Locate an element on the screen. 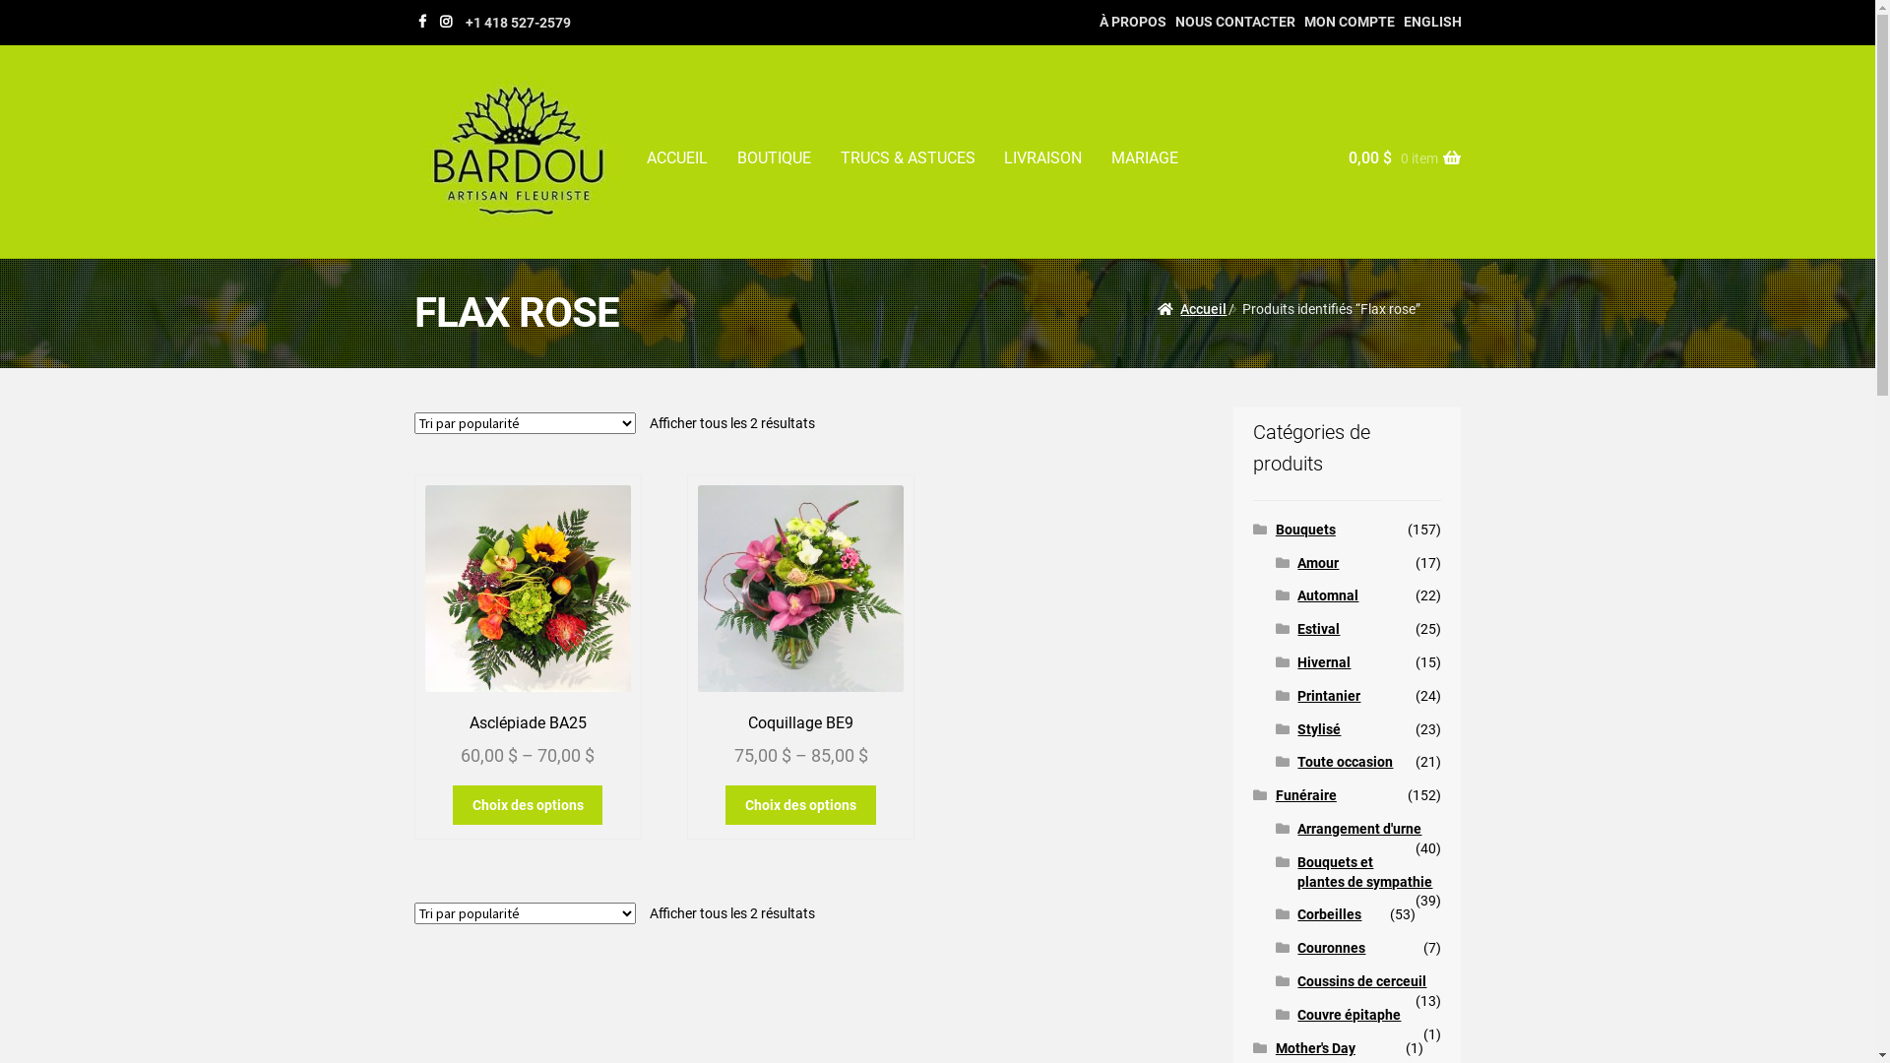  MON COMPTE is located at coordinates (1350, 22).